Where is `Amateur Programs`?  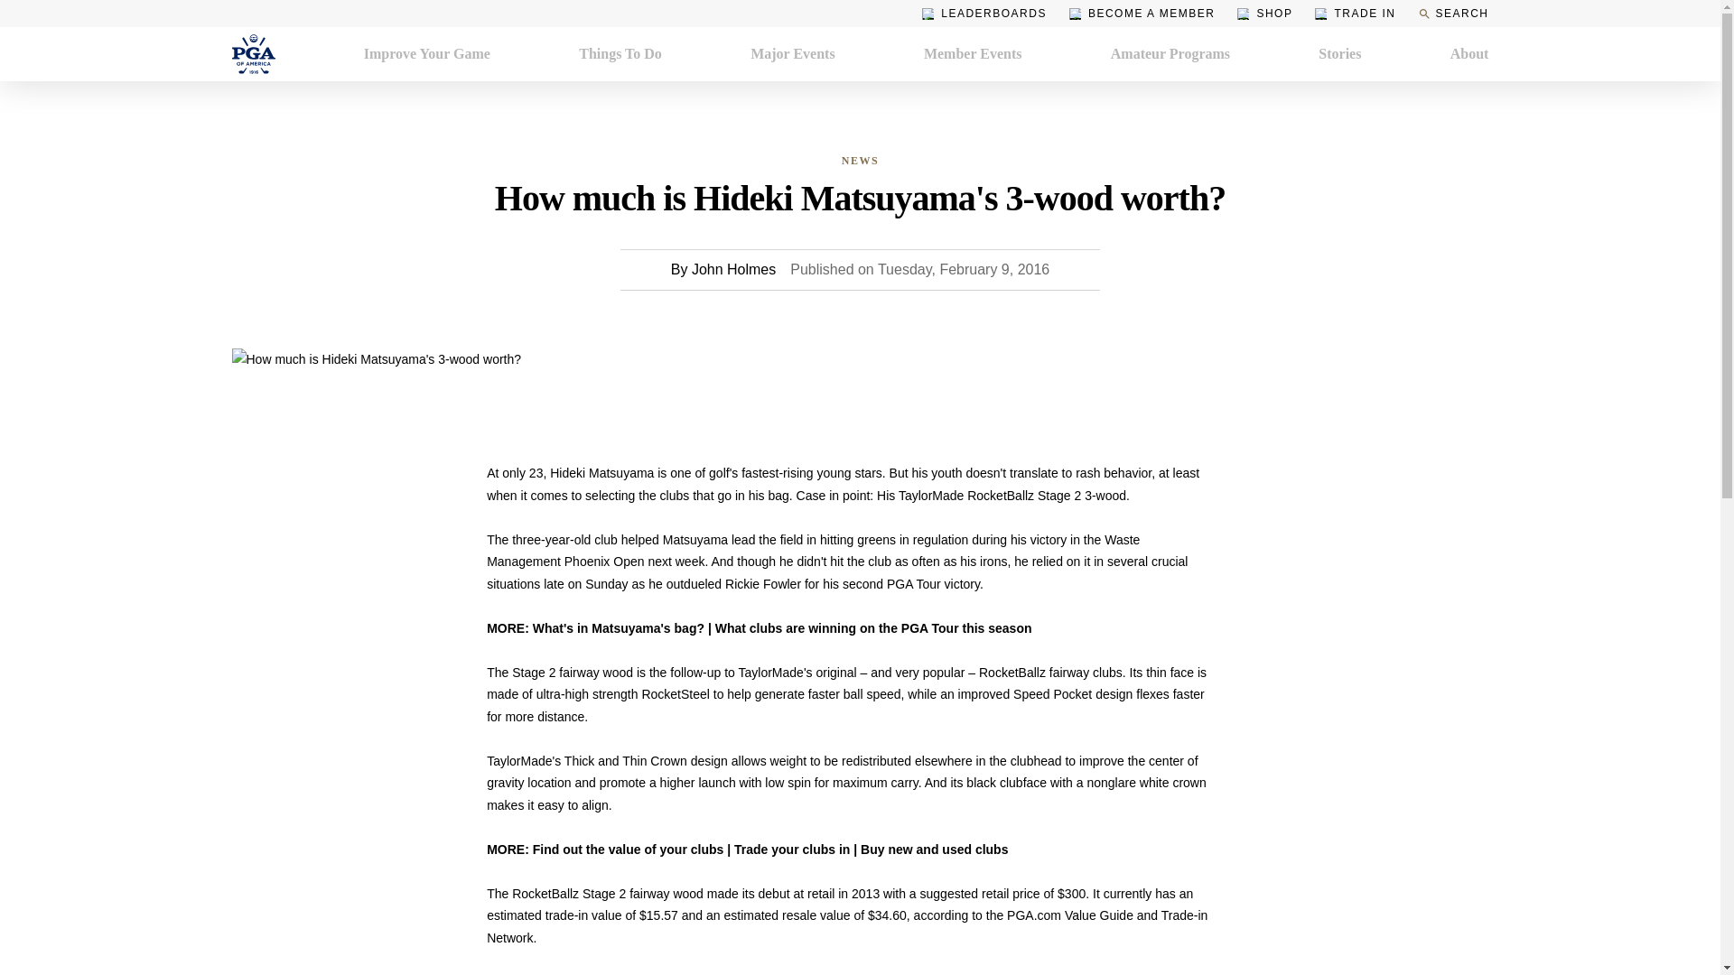
Amateur Programs is located at coordinates (1170, 54).